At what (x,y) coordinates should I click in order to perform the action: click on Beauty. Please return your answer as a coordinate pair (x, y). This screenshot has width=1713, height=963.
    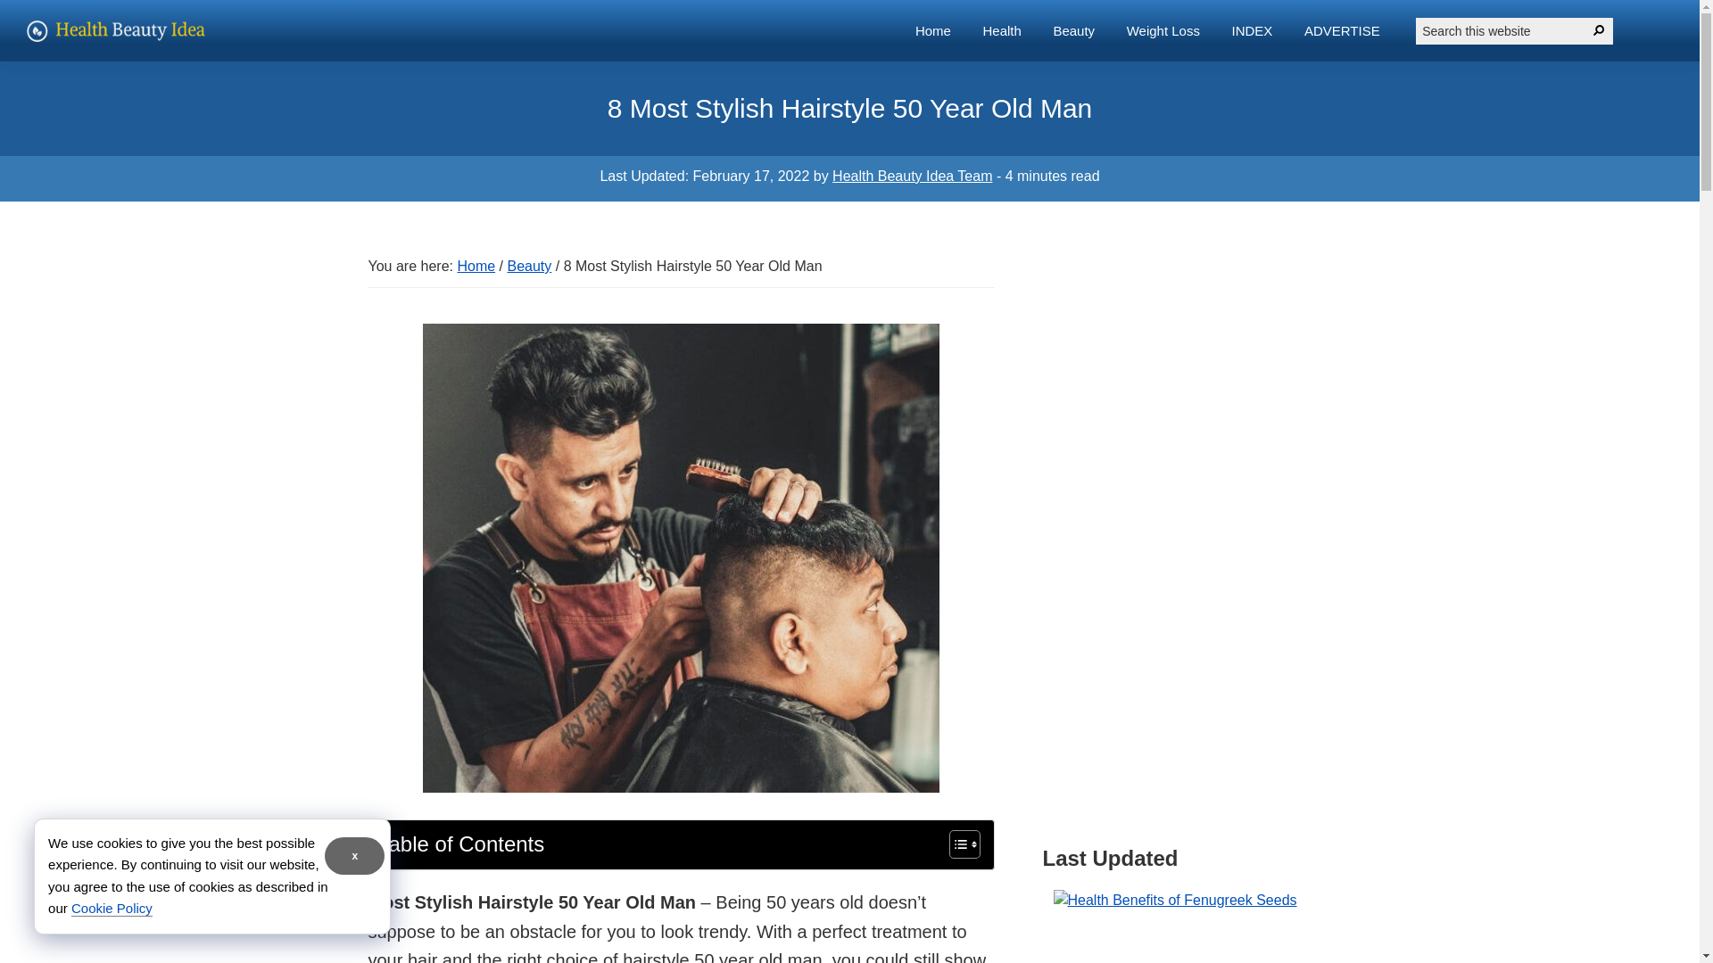
    Looking at the image, I should click on (529, 266).